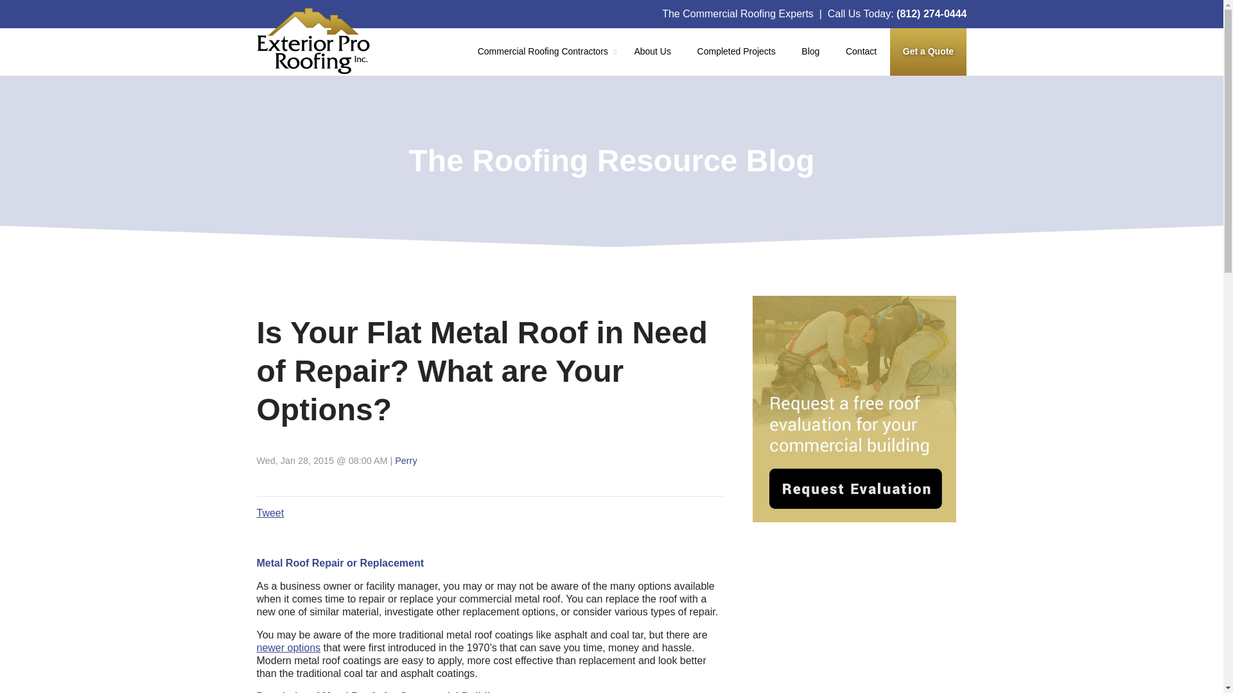 The width and height of the screenshot is (1233, 693). I want to click on Exterior Pro Roofing, Inc., so click(313, 40).